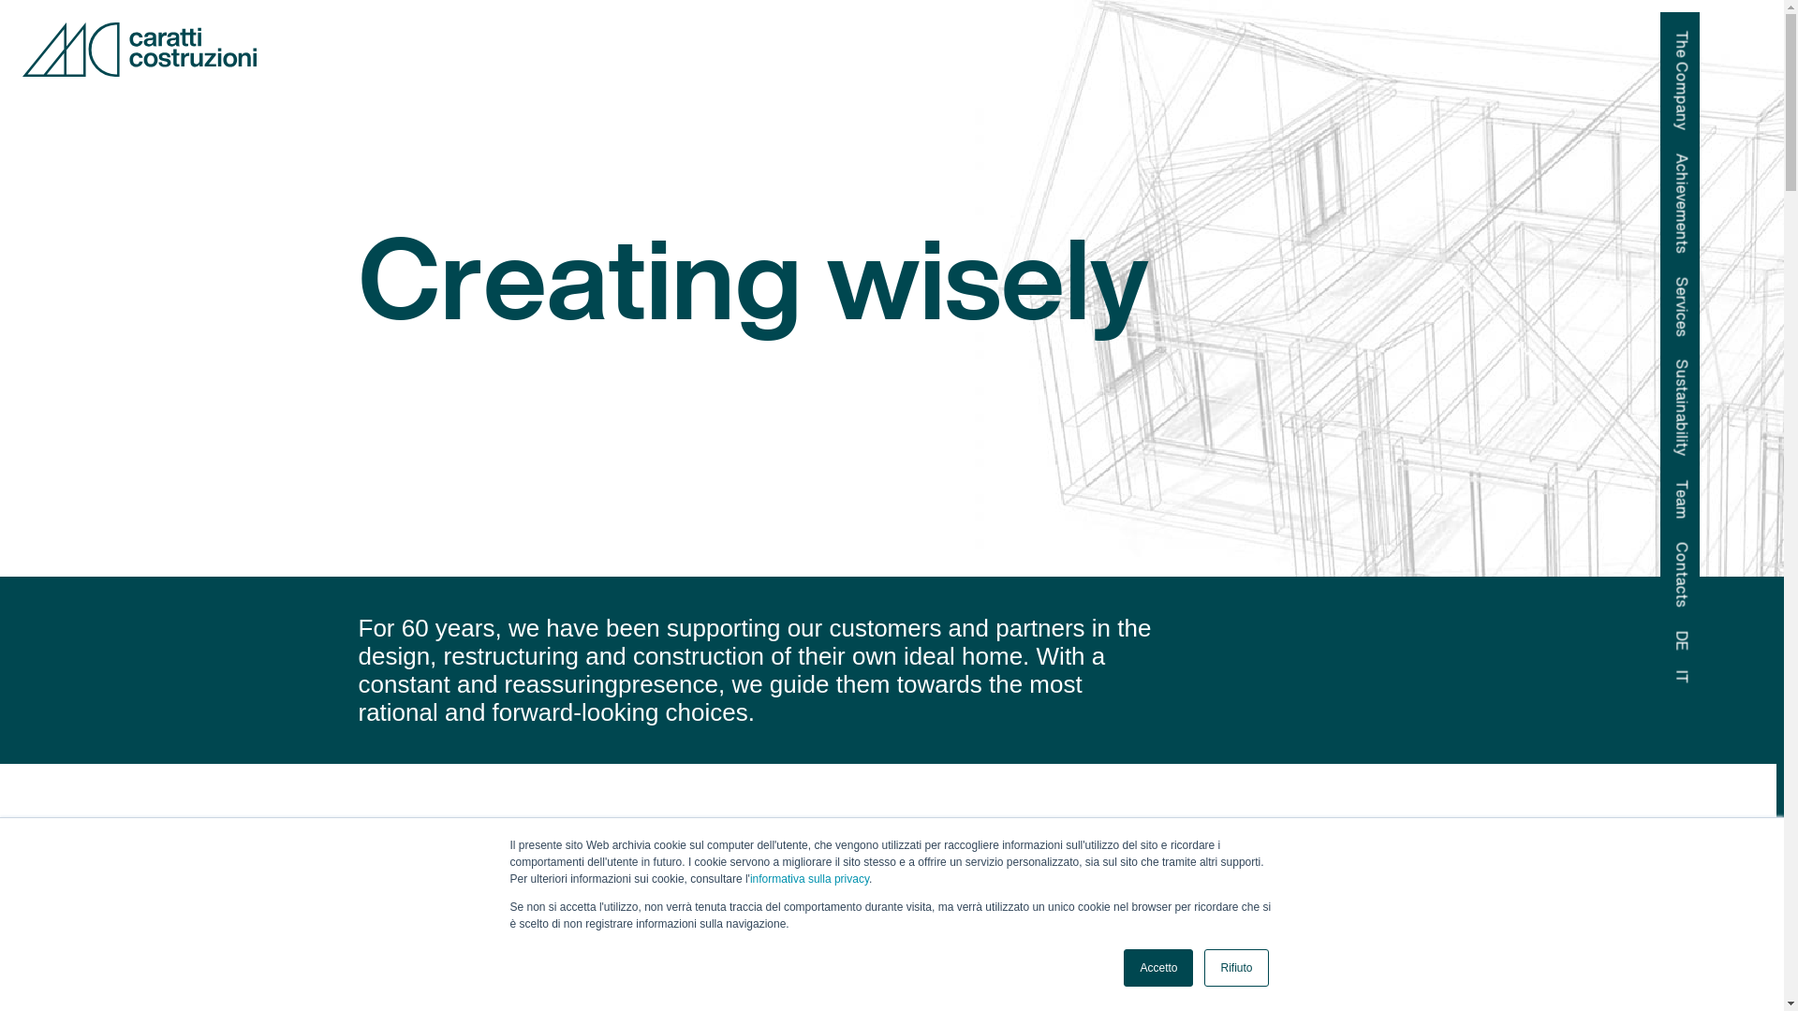 This screenshot has width=1798, height=1011. What do you see at coordinates (809, 879) in the screenshot?
I see `informativa sulla privacy` at bounding box center [809, 879].